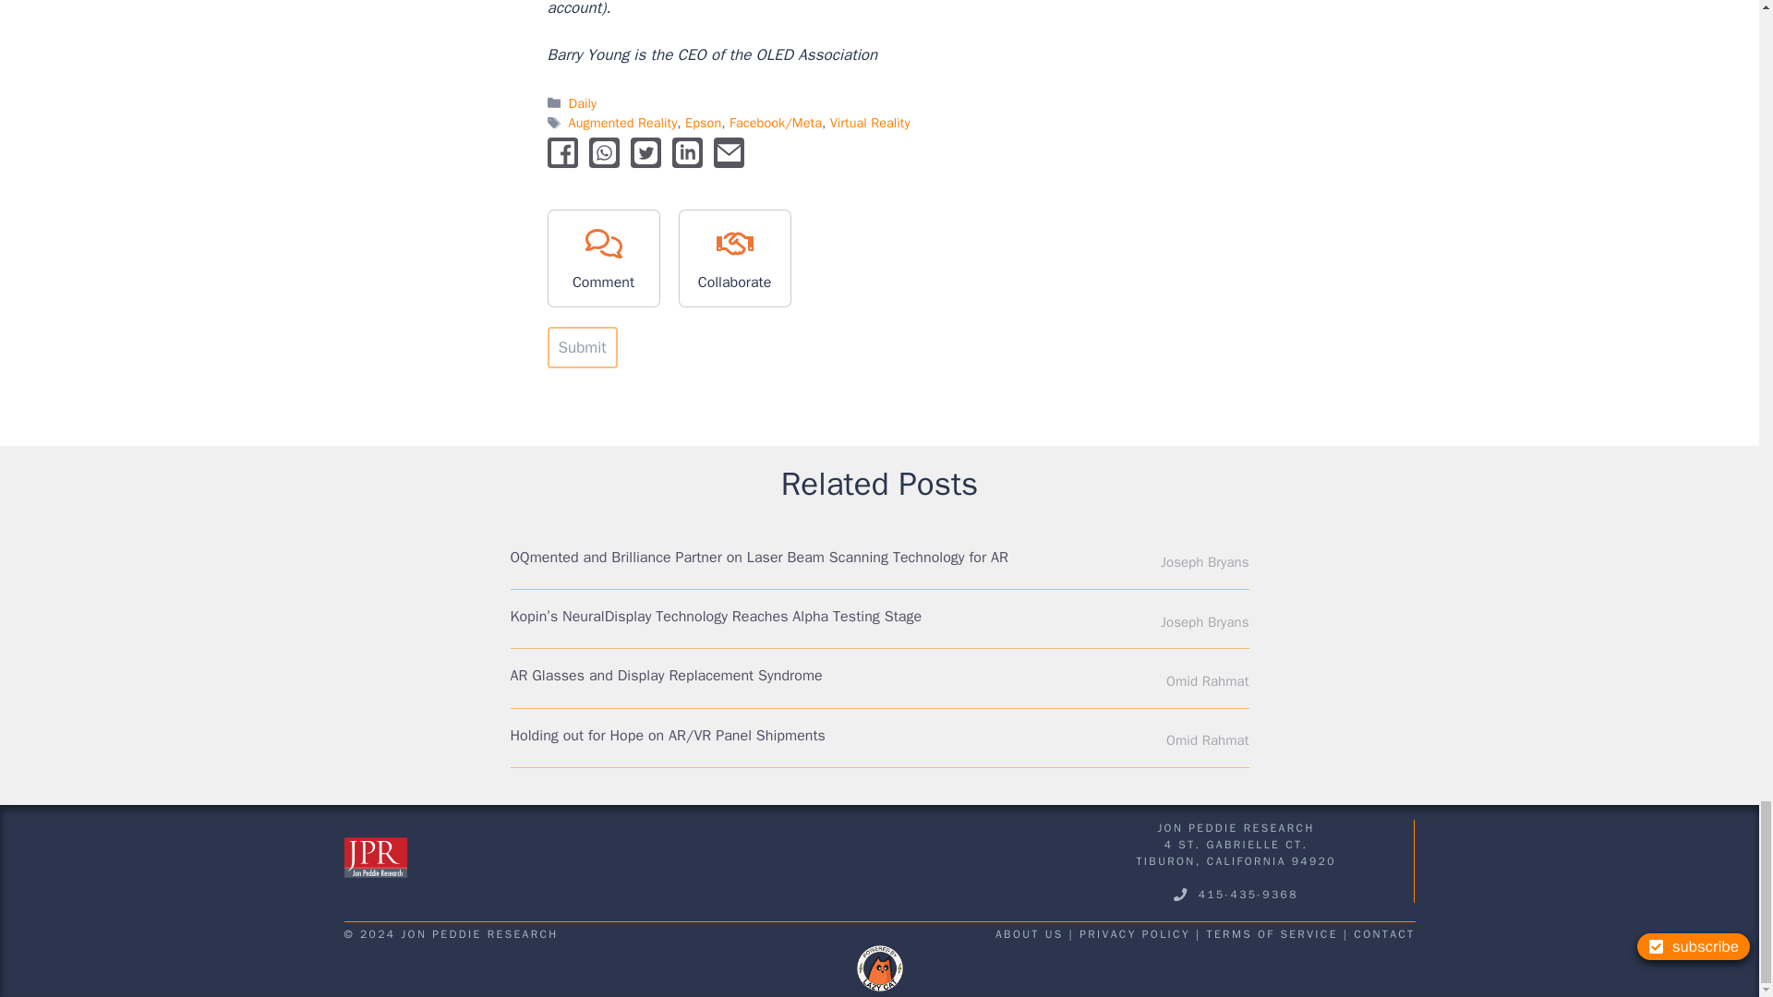  Describe the element at coordinates (582, 102) in the screenshot. I see `Daily` at that location.